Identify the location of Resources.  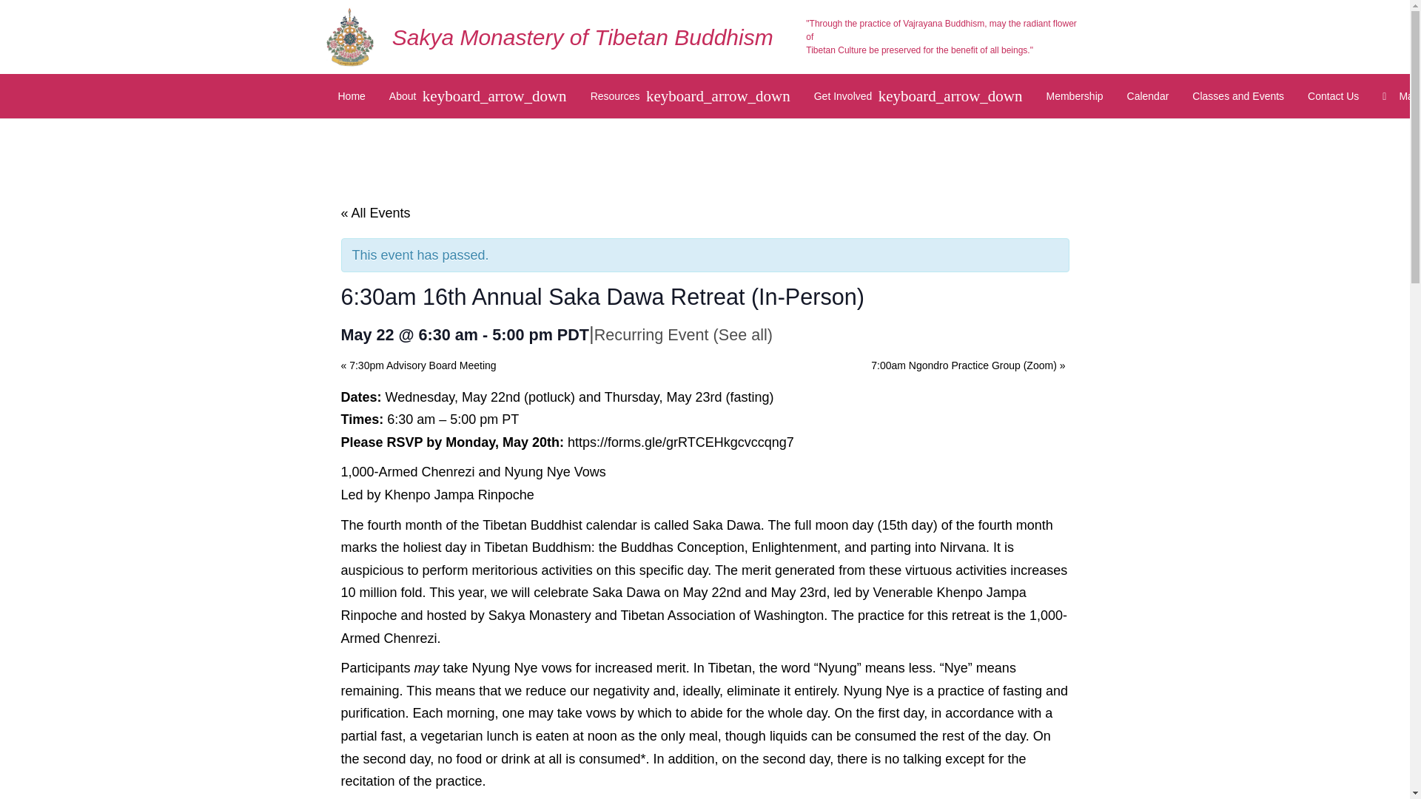
(690, 96).